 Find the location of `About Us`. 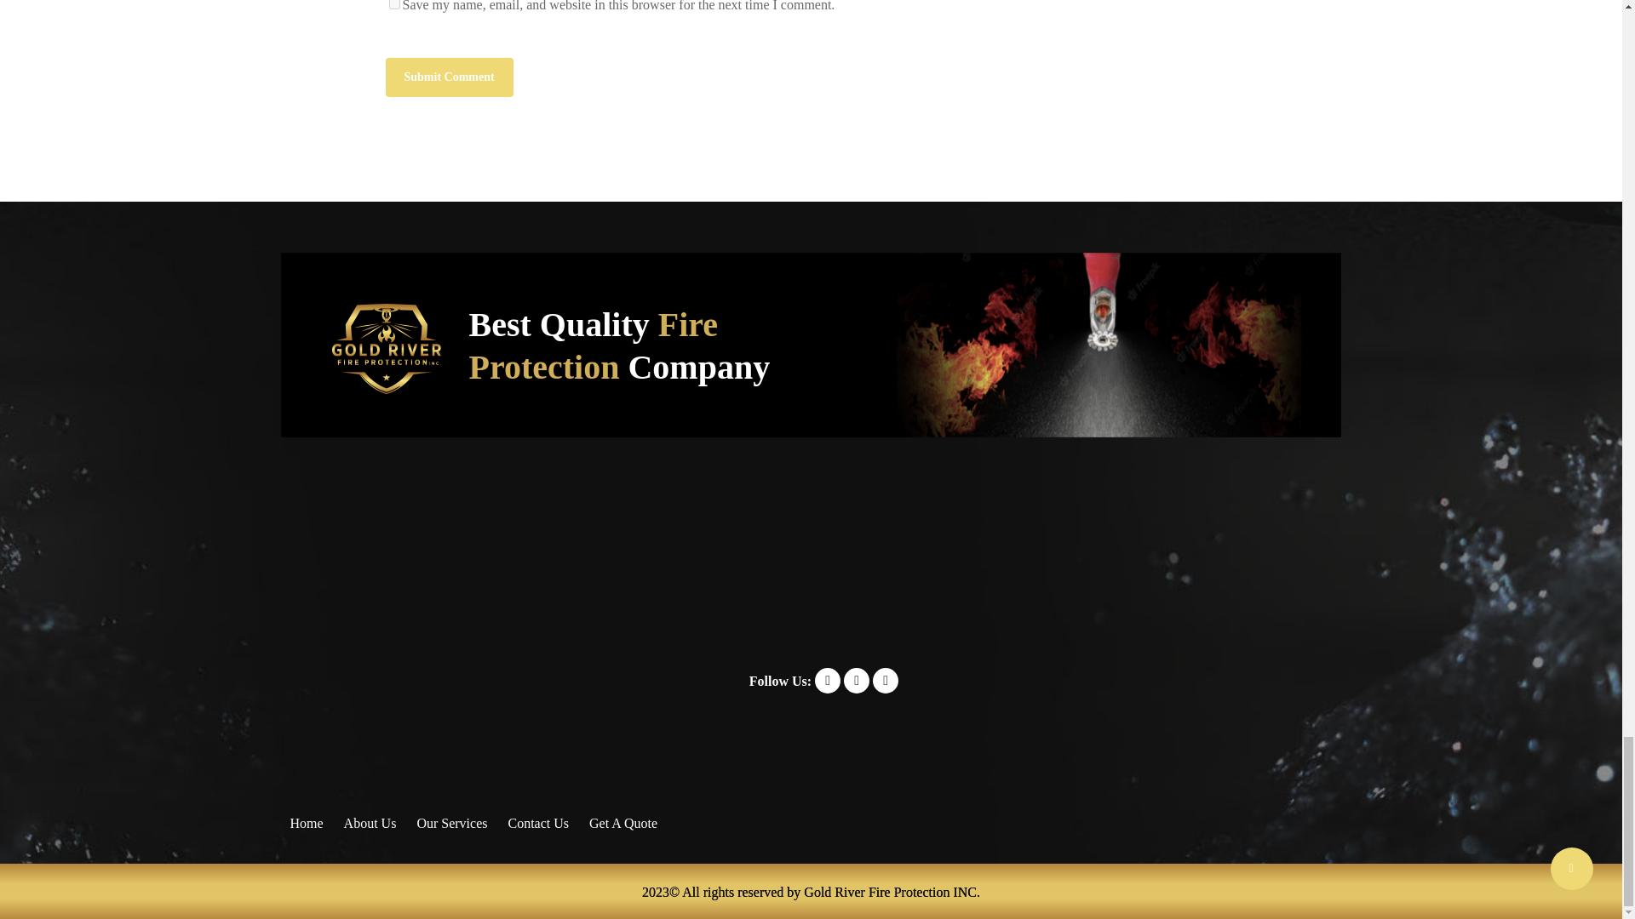

About Us is located at coordinates (370, 823).